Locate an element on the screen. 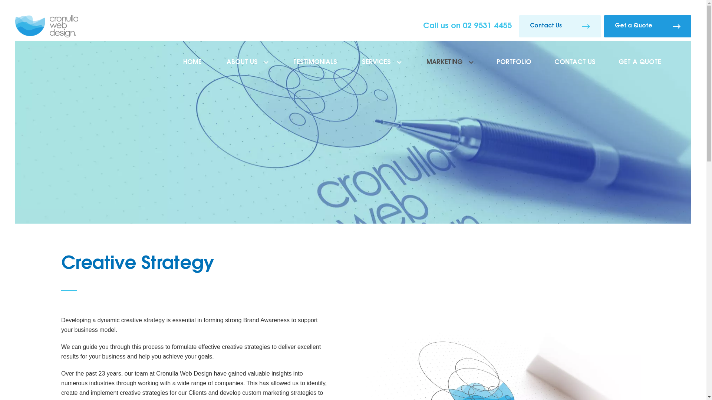 The image size is (712, 400).  HOME is located at coordinates (191, 67).